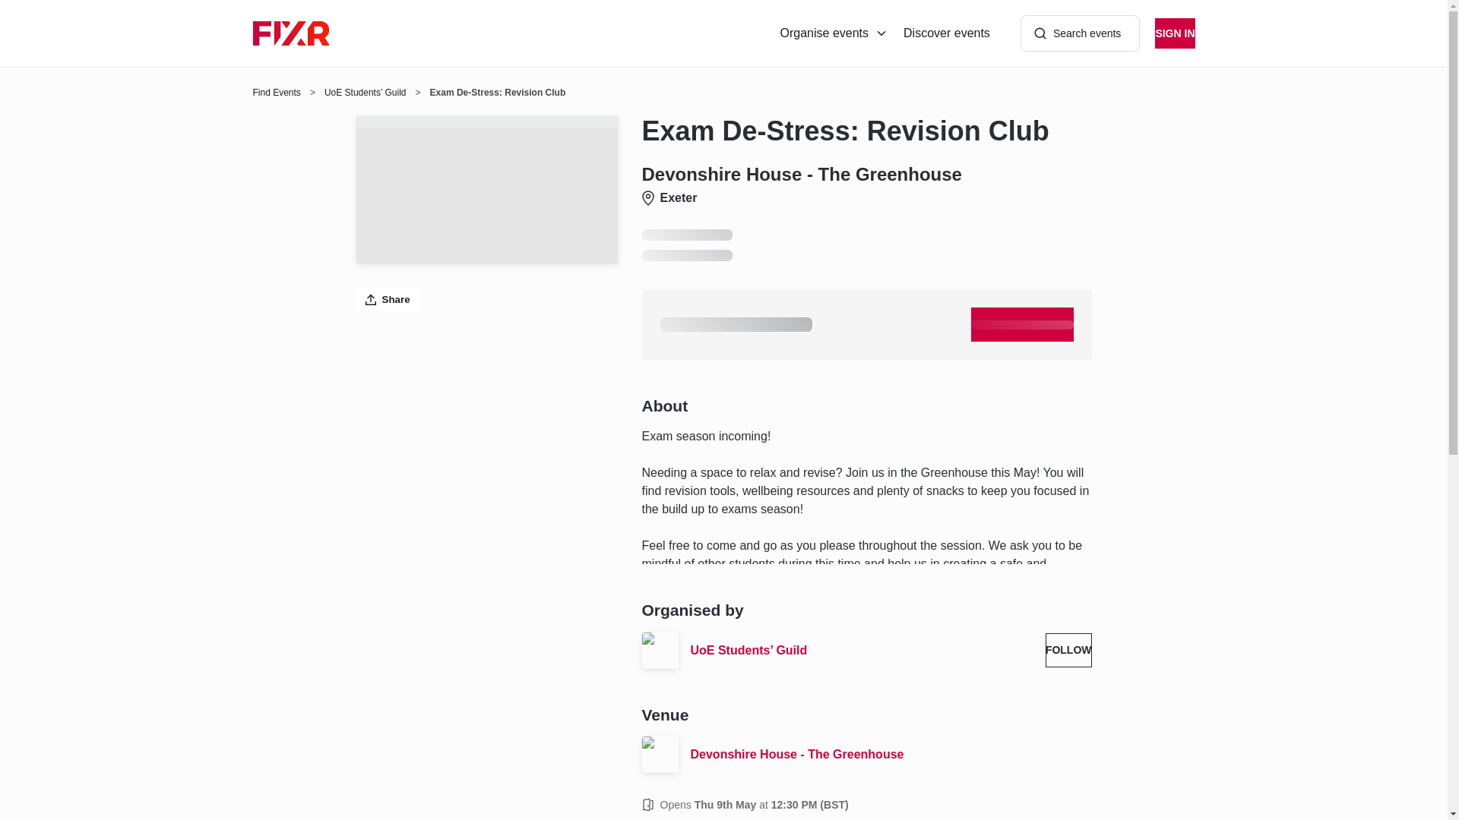 This screenshot has height=820, width=1459. What do you see at coordinates (891, 754) in the screenshot?
I see `Devonshire House - The Greenhouse` at bounding box center [891, 754].